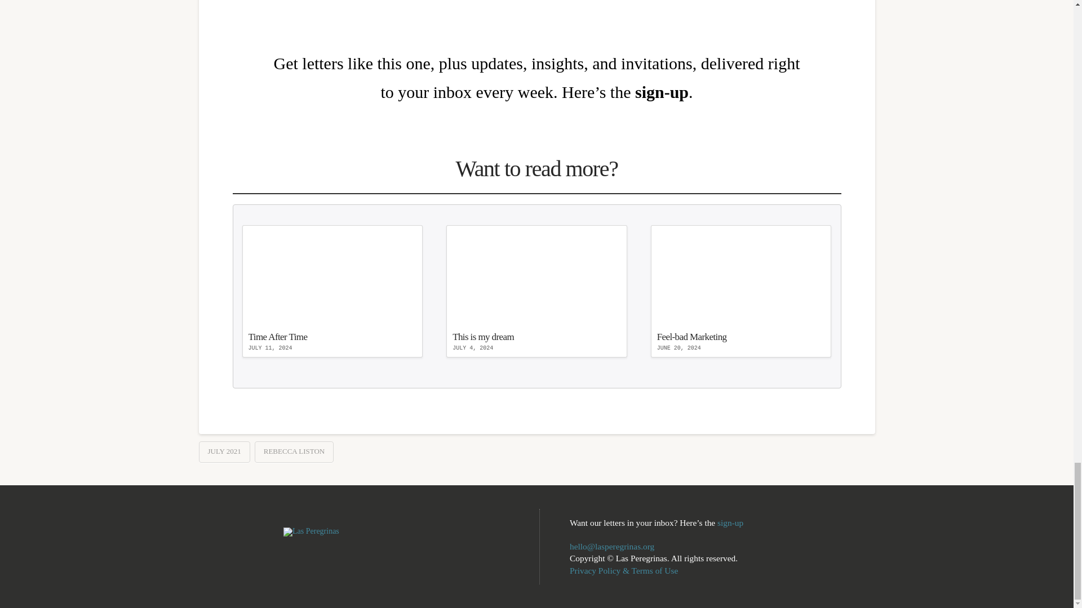 The height and width of the screenshot is (608, 1082). Describe the element at coordinates (224, 451) in the screenshot. I see `JULY 2021` at that location.